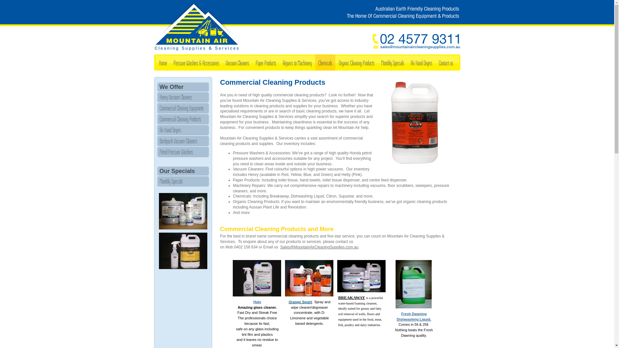  Describe the element at coordinates (196, 63) in the screenshot. I see `Pressure Washers & Accessories` at that location.